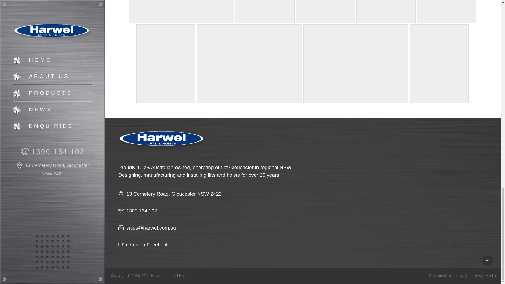 Image resolution: width=505 pixels, height=284 pixels. I want to click on Website Design Services, so click(480, 276).